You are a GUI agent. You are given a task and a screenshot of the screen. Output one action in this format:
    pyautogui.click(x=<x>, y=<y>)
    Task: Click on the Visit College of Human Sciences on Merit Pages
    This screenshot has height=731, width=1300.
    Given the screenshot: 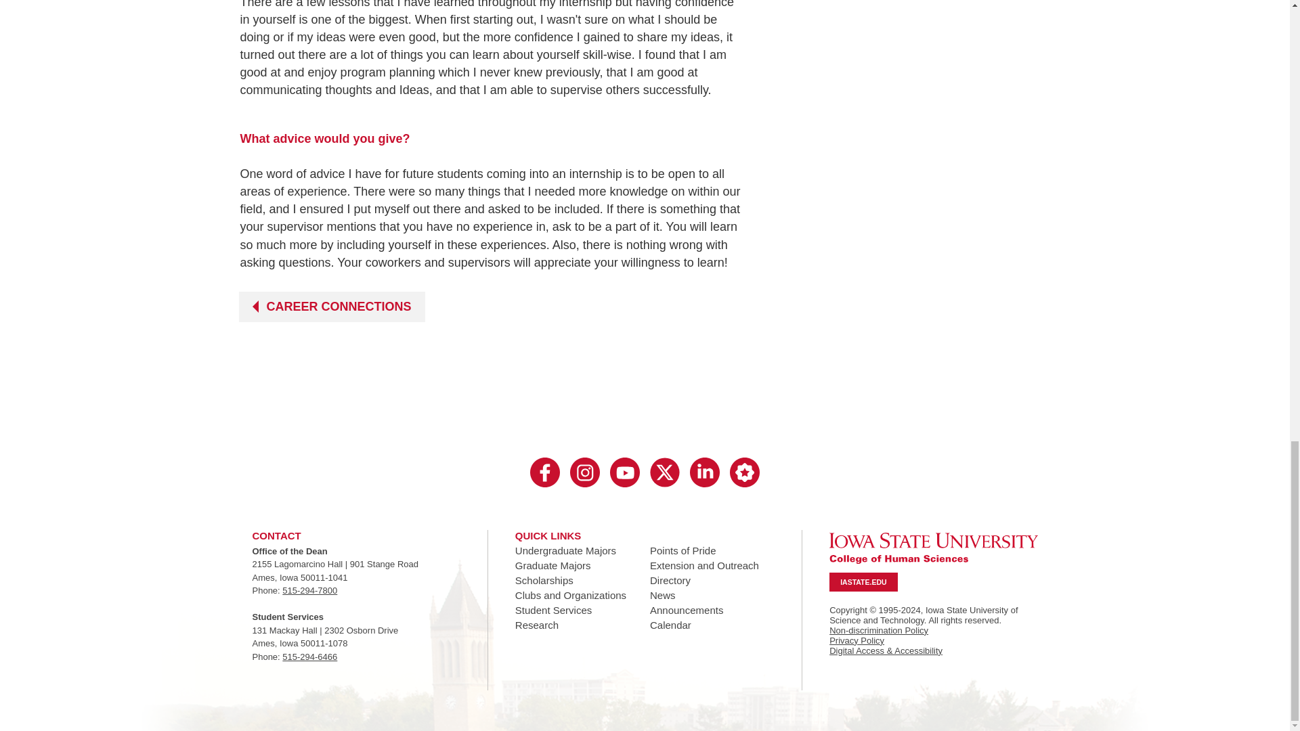 What is the action you would take?
    pyautogui.click(x=744, y=473)
    